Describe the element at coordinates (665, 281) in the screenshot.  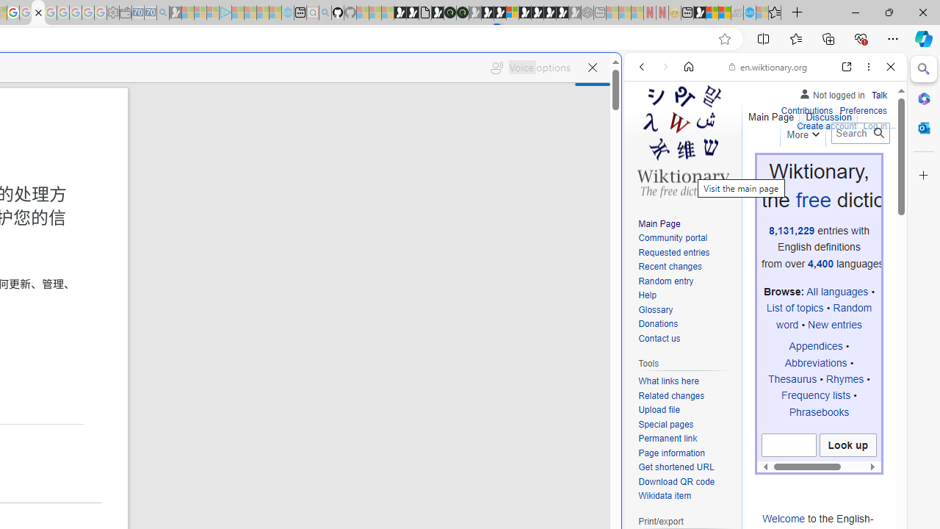
I see `Random entry` at that location.